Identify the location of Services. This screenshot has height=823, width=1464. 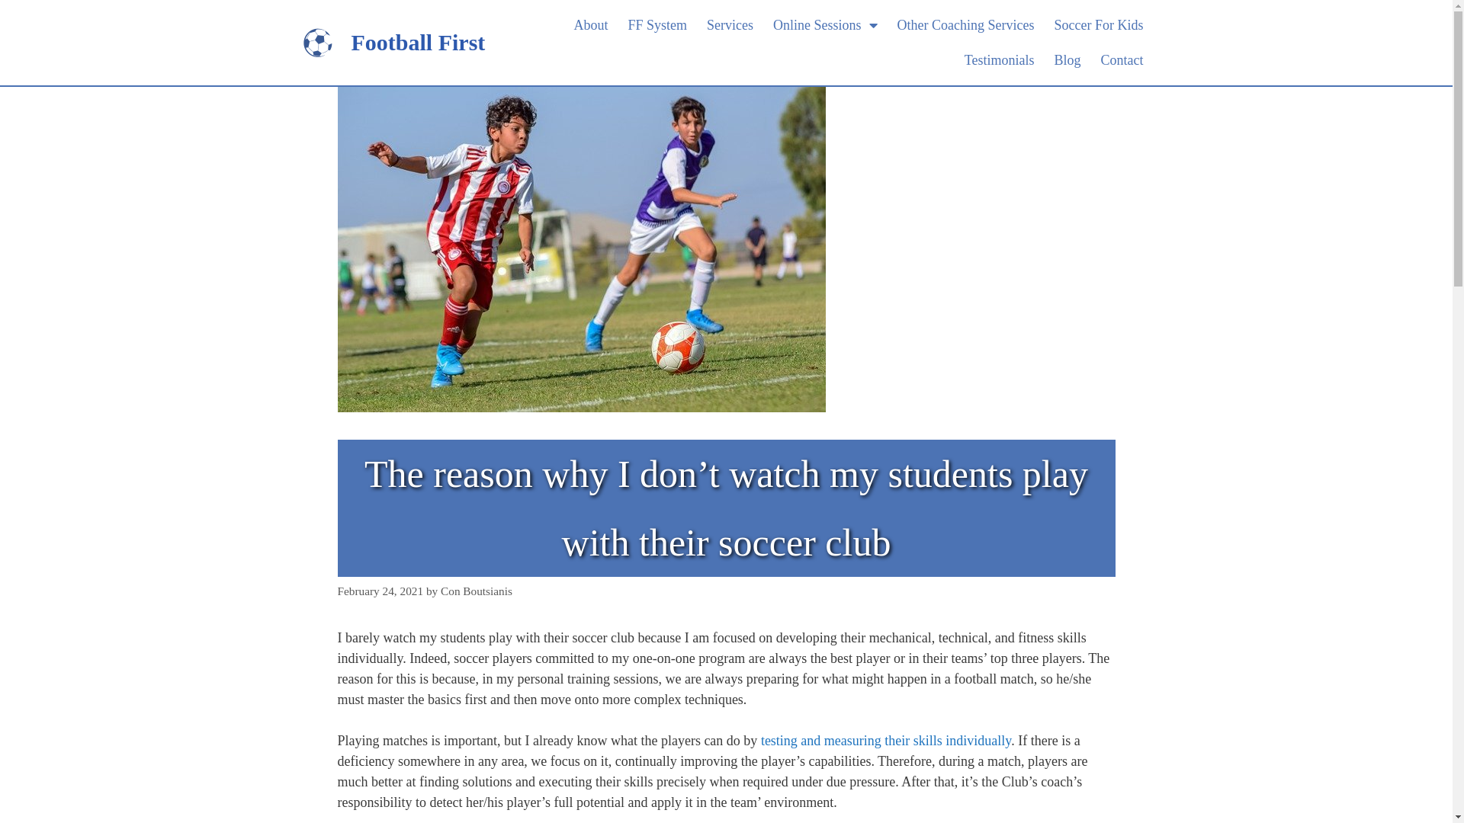
(730, 25).